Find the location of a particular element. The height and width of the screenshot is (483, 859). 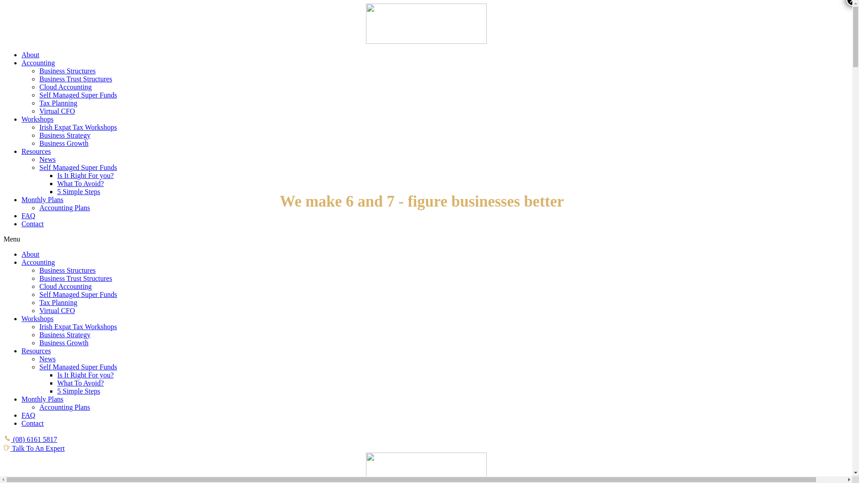

Is It Right For you? is located at coordinates (85, 375).